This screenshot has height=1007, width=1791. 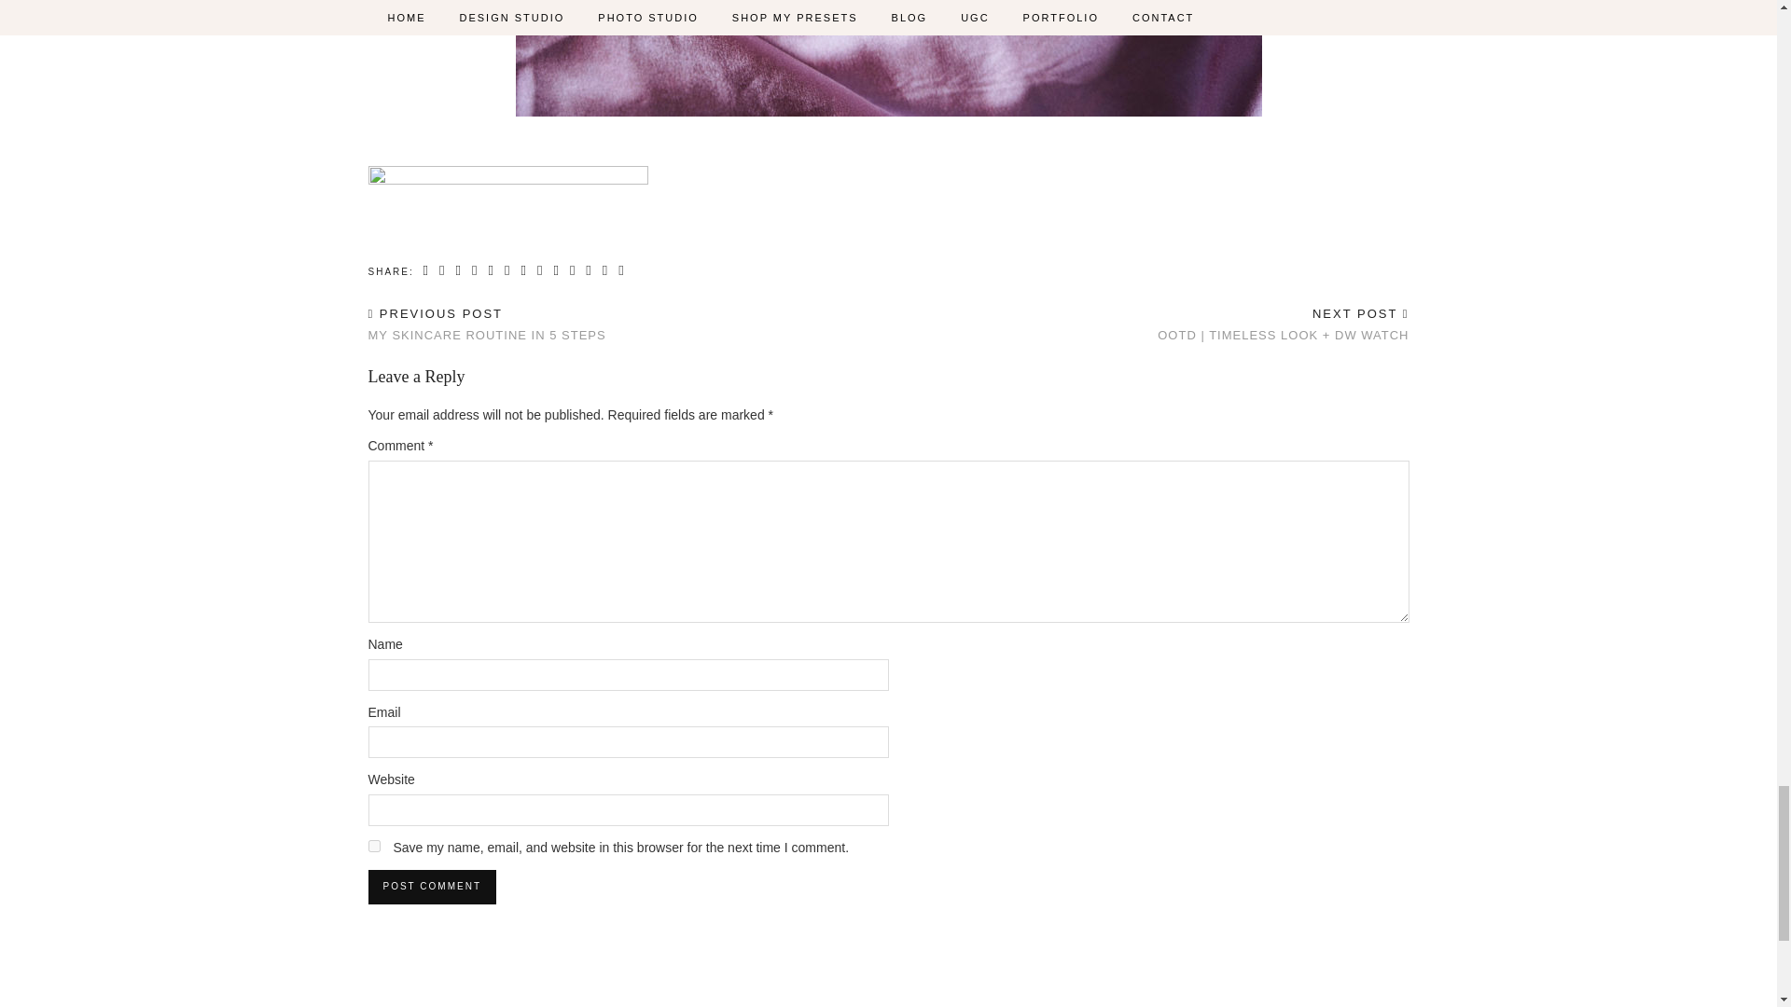 I want to click on Share on reddit, so click(x=573, y=270).